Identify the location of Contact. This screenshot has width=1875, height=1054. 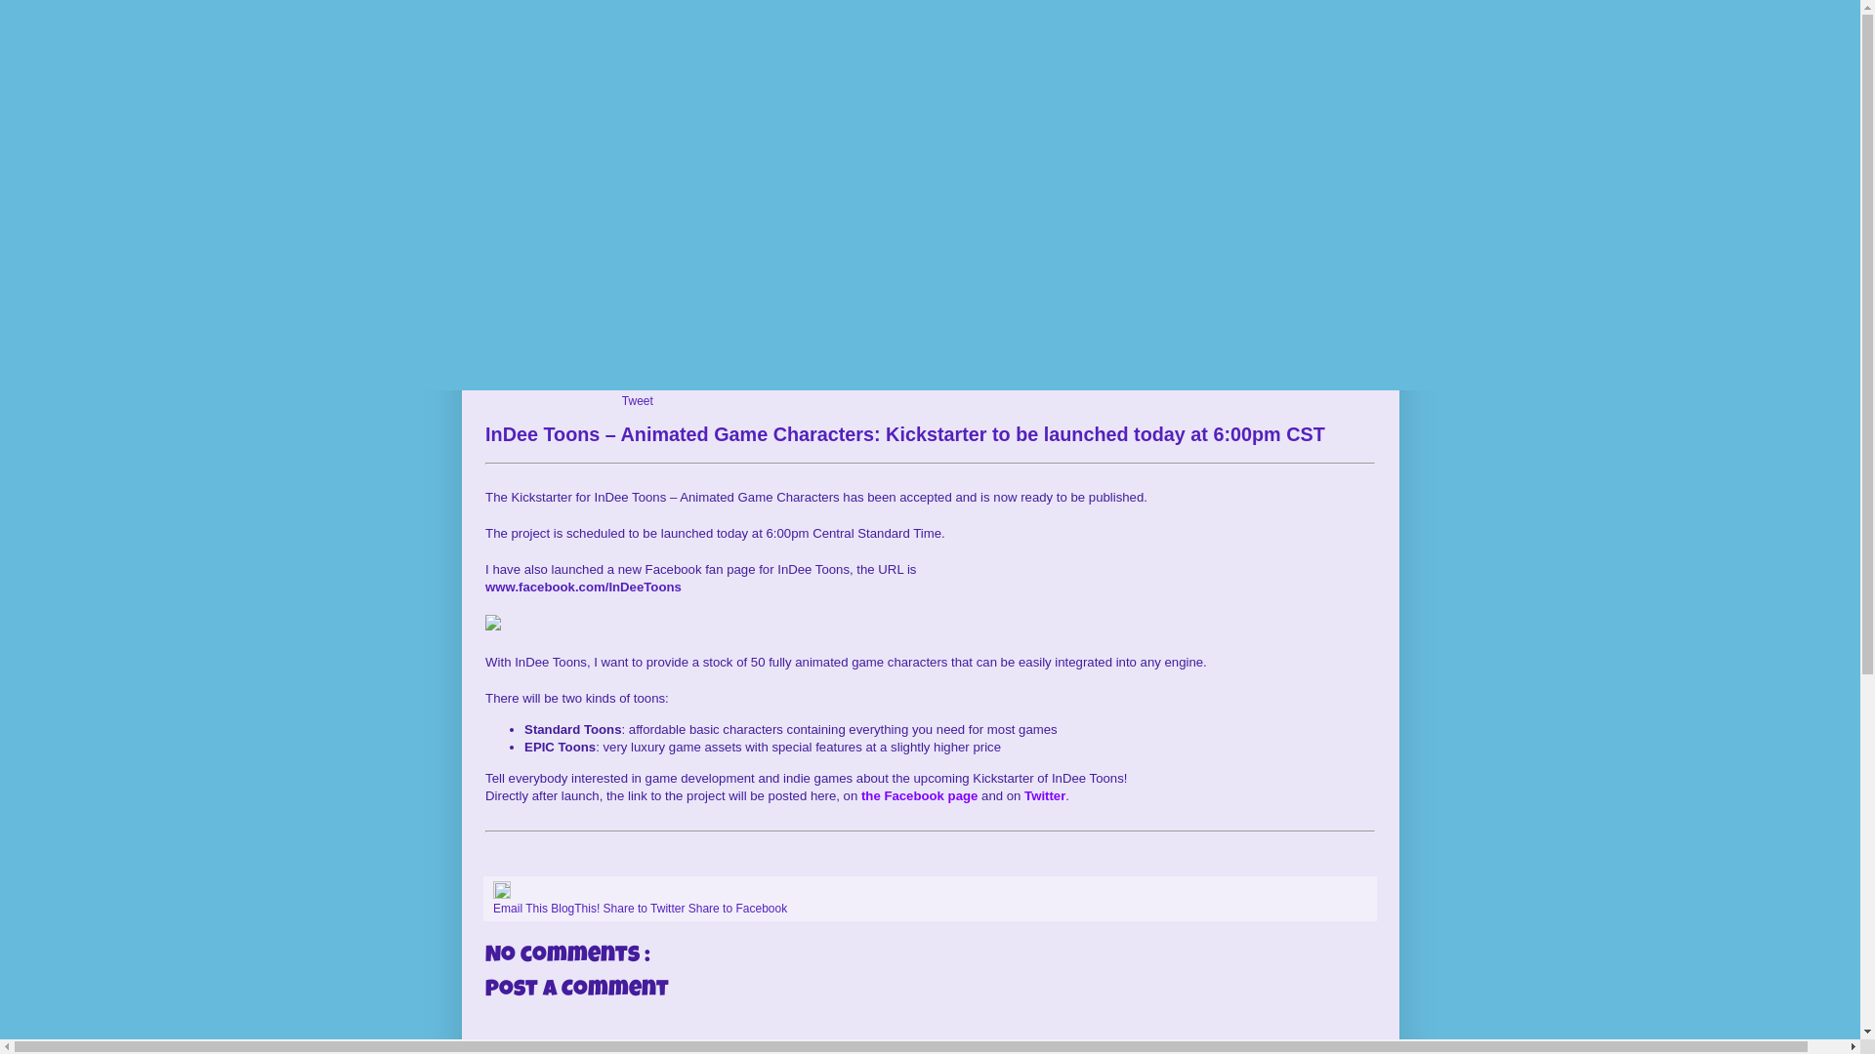
(1297, 278).